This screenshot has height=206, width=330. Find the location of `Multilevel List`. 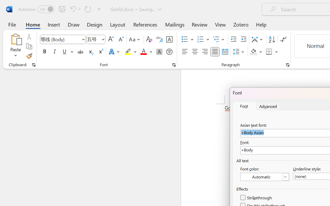

Multilevel List is located at coordinates (219, 39).